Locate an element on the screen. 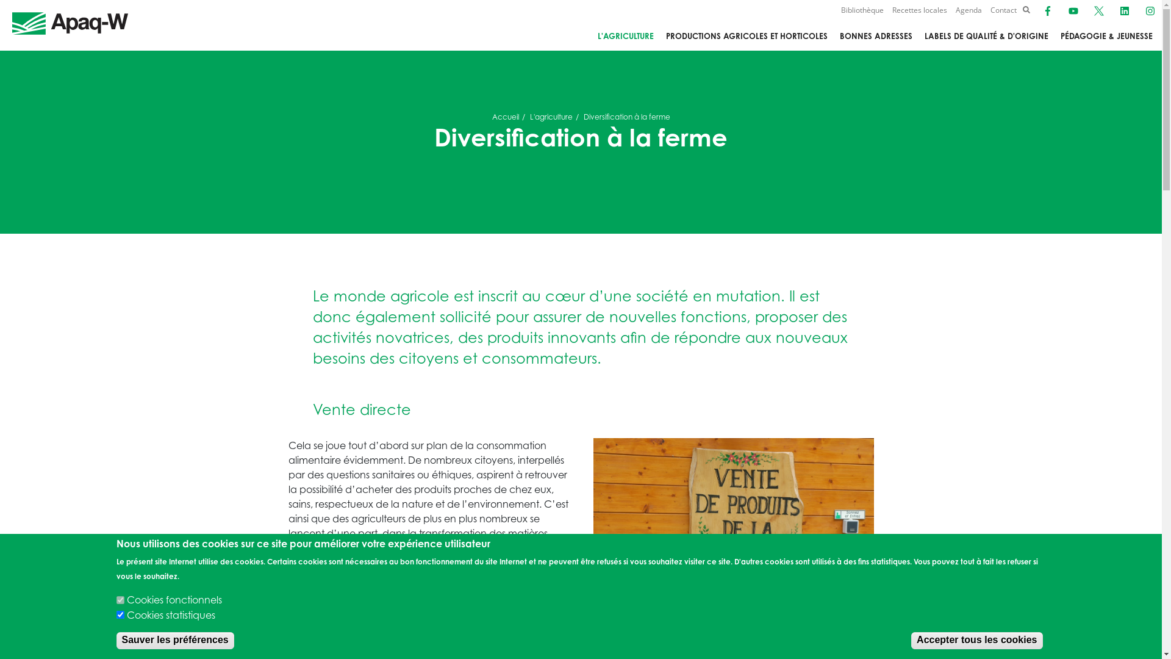 This screenshot has height=659, width=1171. Accueil is located at coordinates (505, 117).